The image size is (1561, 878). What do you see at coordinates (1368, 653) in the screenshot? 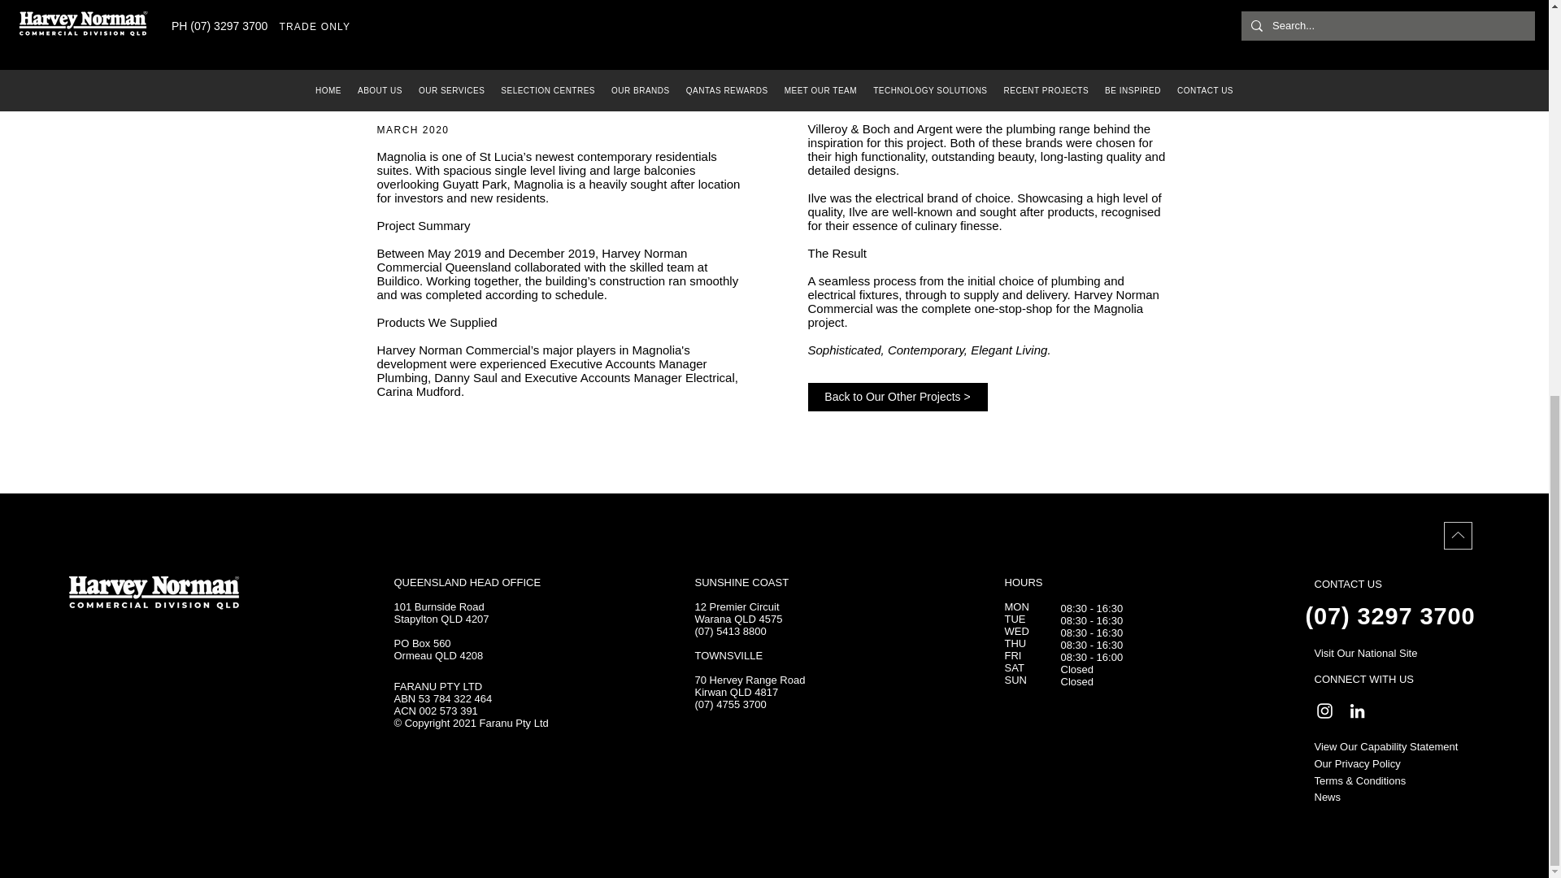
I see `Visit Our National Site ` at bounding box center [1368, 653].